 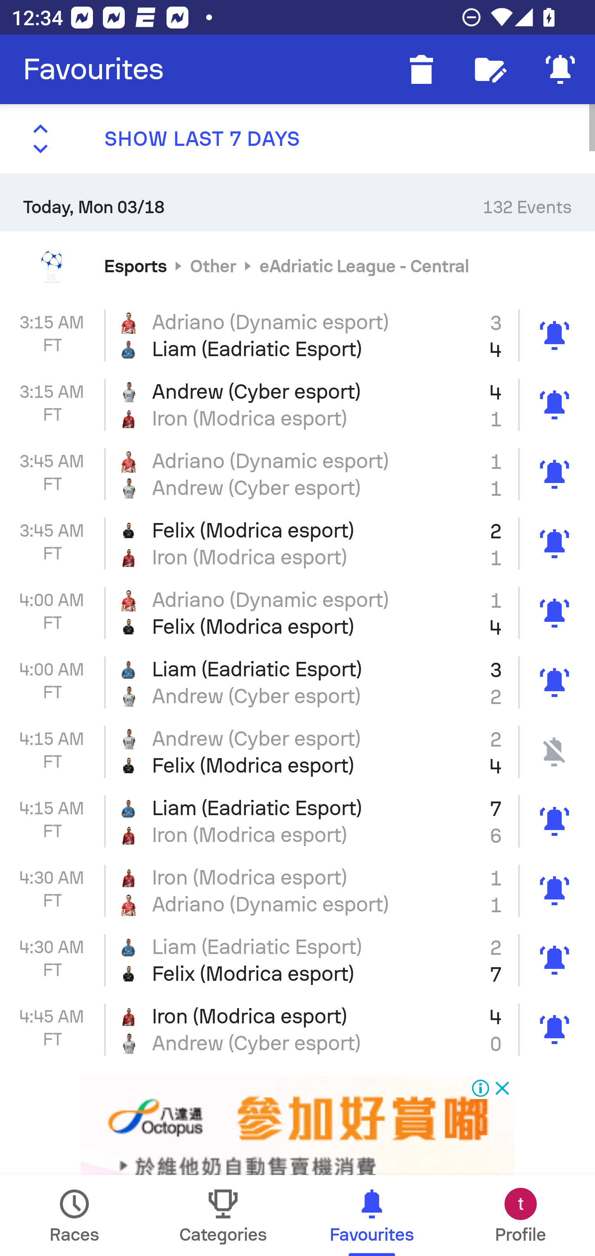 What do you see at coordinates (93, 69) in the screenshot?
I see `Favourites` at bounding box center [93, 69].